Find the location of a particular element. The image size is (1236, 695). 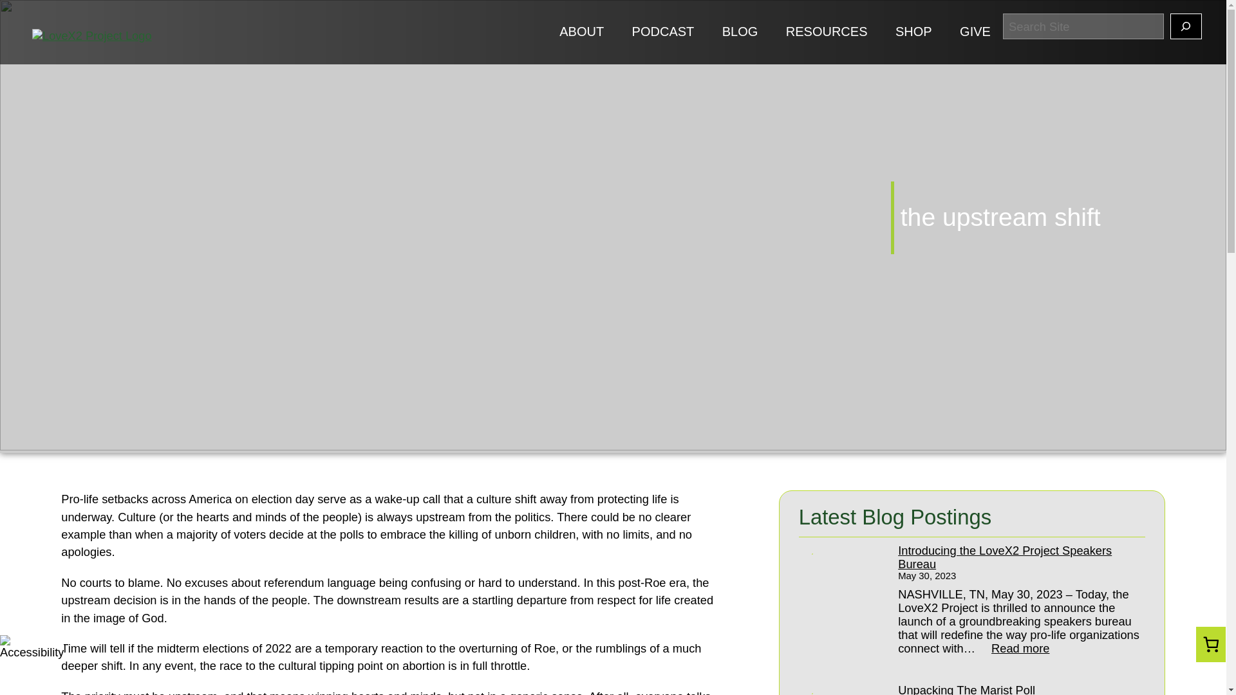

Accessibility Helper sidebar is located at coordinates (15, 647).